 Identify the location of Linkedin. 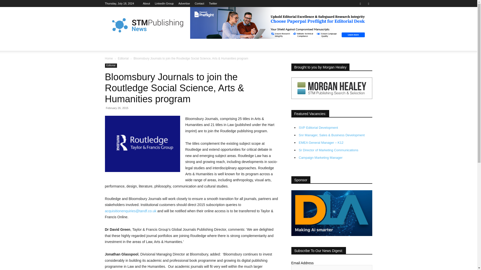
(360, 3).